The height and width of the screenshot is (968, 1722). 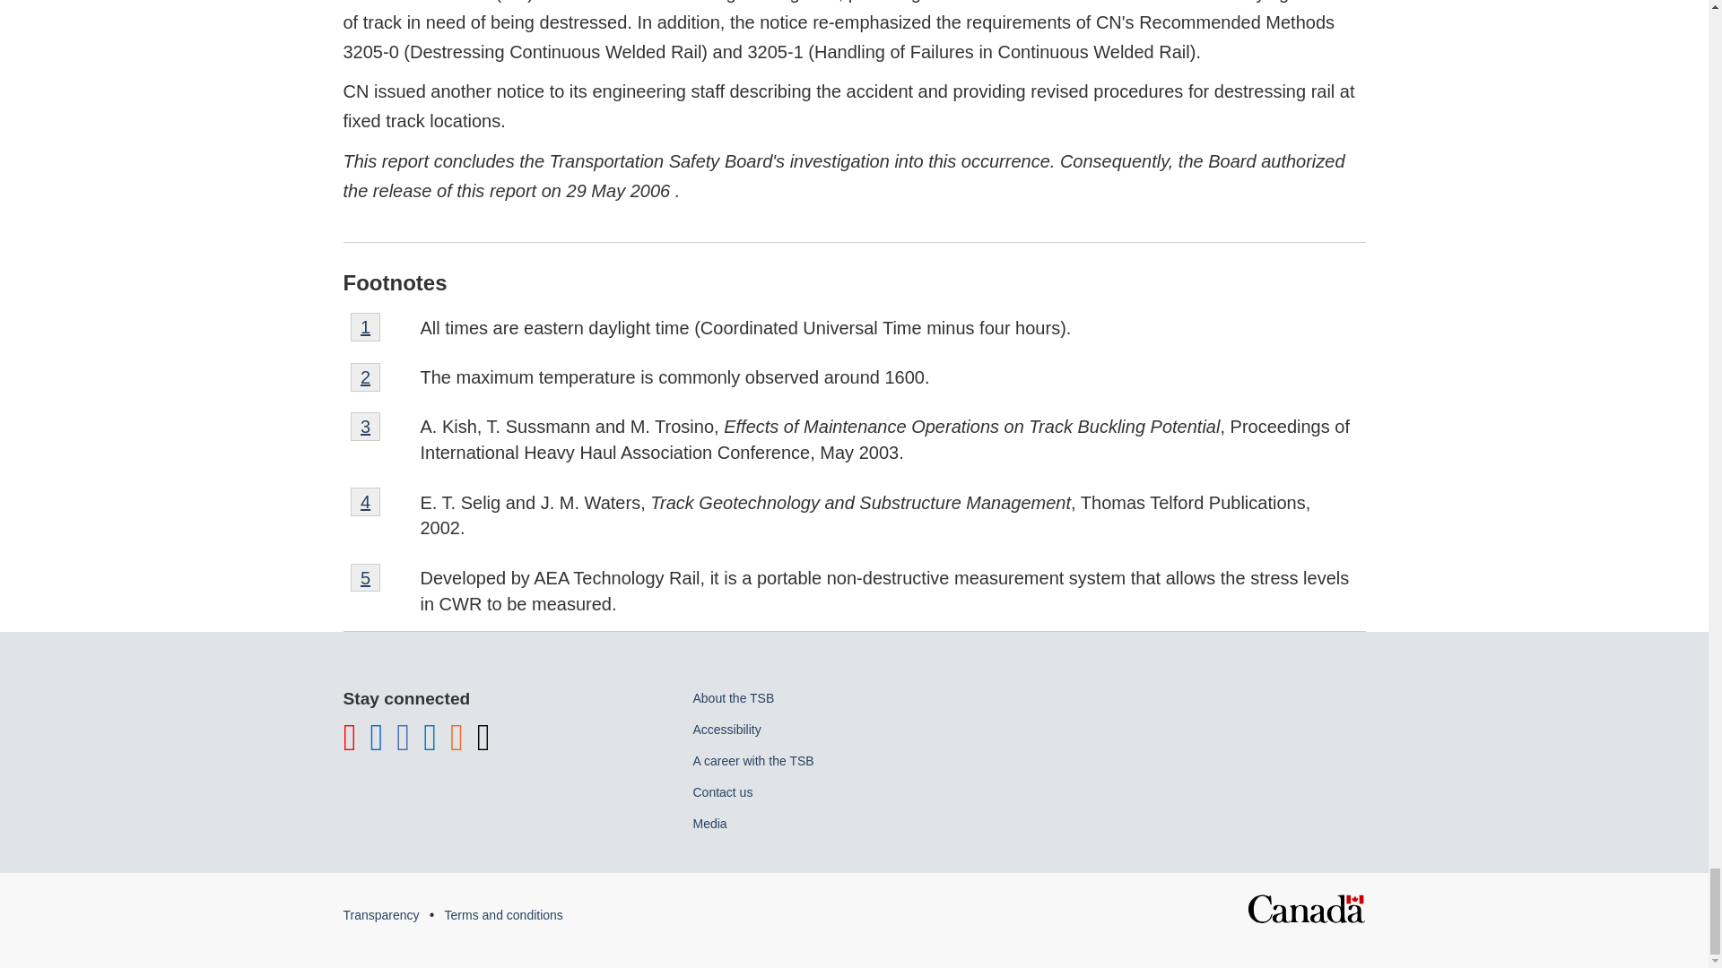 I want to click on TSB Canada Facebook, so click(x=402, y=746).